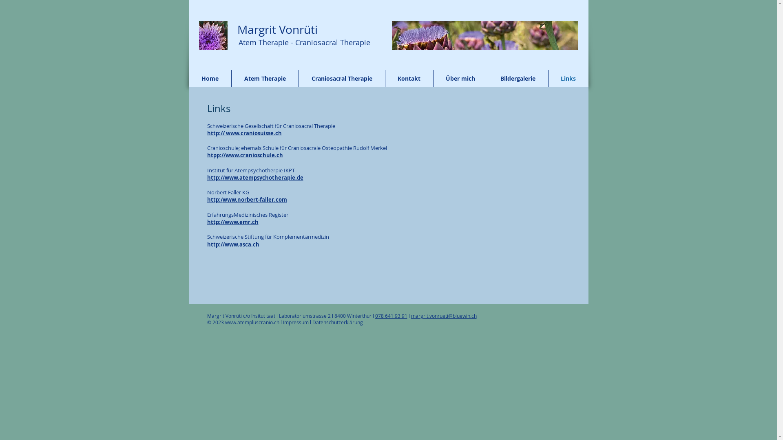 The image size is (783, 440). I want to click on margrit.vonrueti@bluewin.ch, so click(444, 316).